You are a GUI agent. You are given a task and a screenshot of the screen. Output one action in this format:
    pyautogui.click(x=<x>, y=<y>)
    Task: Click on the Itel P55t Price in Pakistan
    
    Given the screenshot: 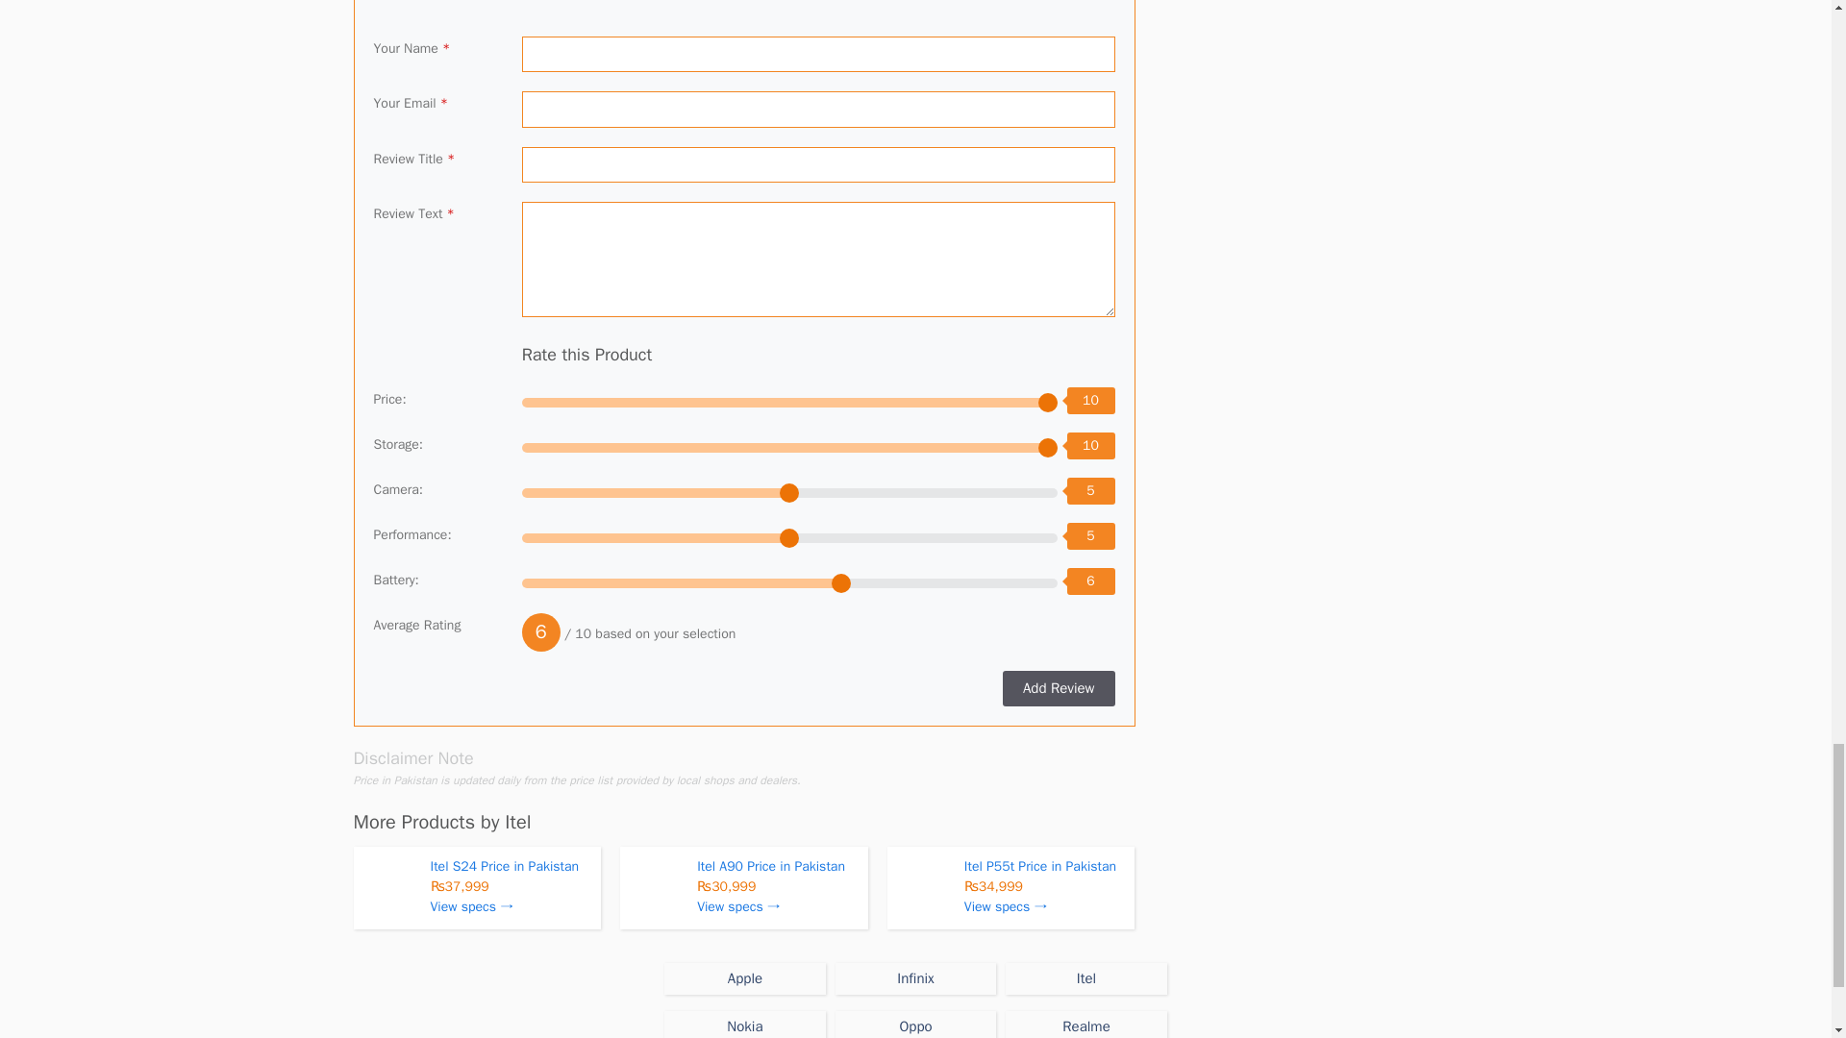 What is the action you would take?
    pyautogui.click(x=1040, y=867)
    